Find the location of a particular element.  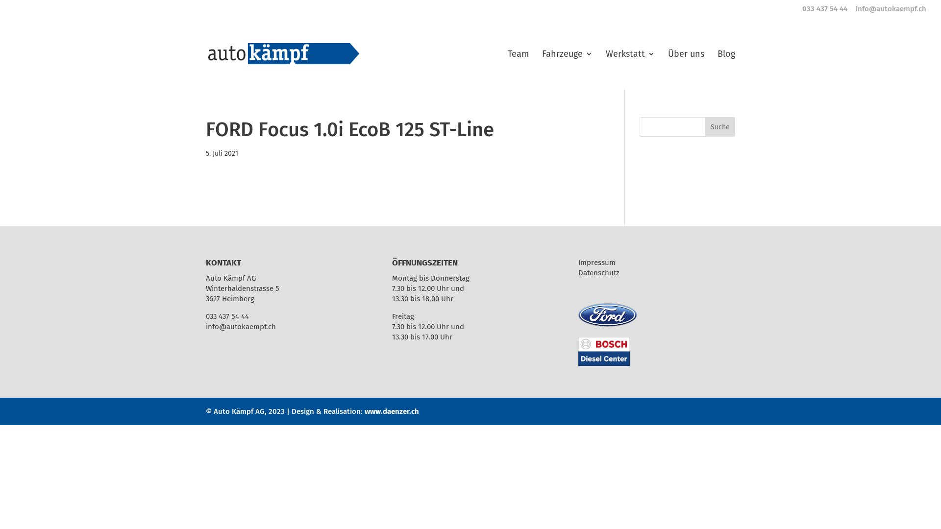

Blog is located at coordinates (726, 70).